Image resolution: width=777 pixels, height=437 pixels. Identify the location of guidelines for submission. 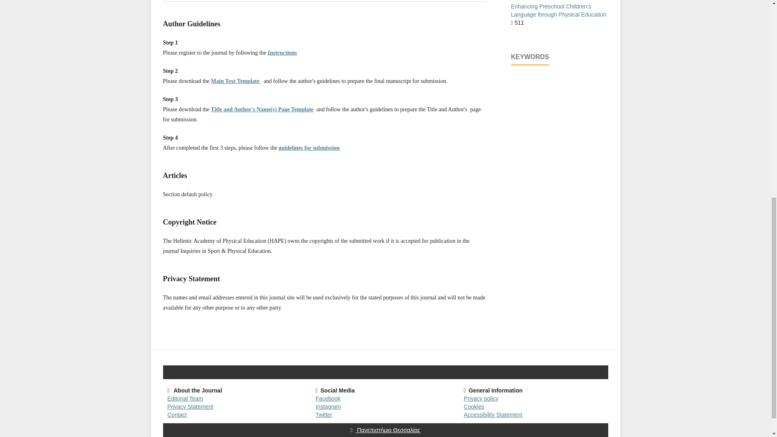
(309, 147).